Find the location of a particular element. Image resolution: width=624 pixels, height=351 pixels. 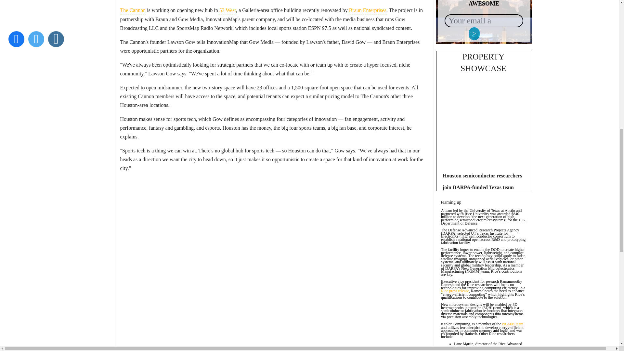

NGMM team is located at coordinates (513, 324).